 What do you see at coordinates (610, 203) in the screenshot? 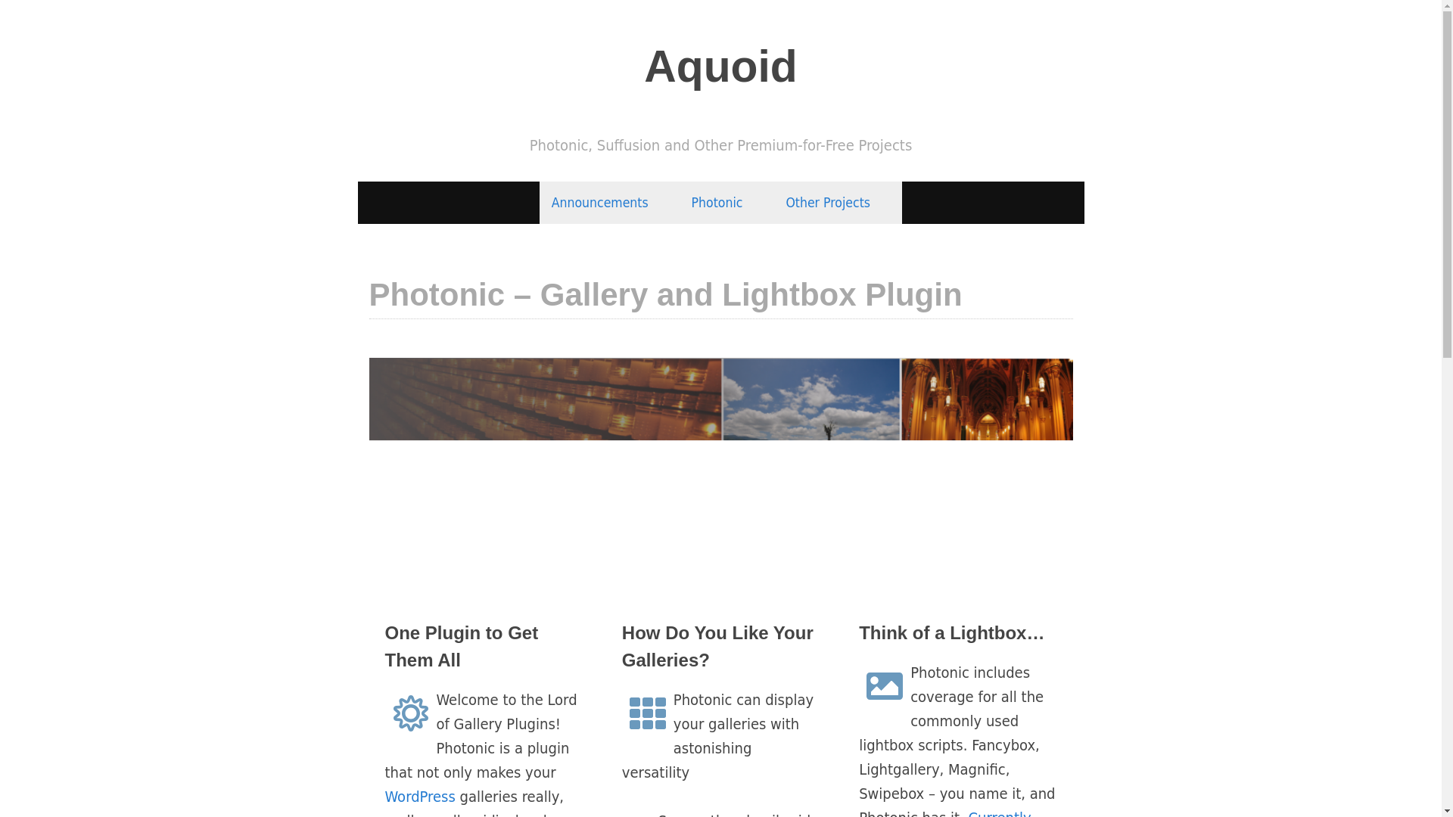
I see `Announcements` at bounding box center [610, 203].